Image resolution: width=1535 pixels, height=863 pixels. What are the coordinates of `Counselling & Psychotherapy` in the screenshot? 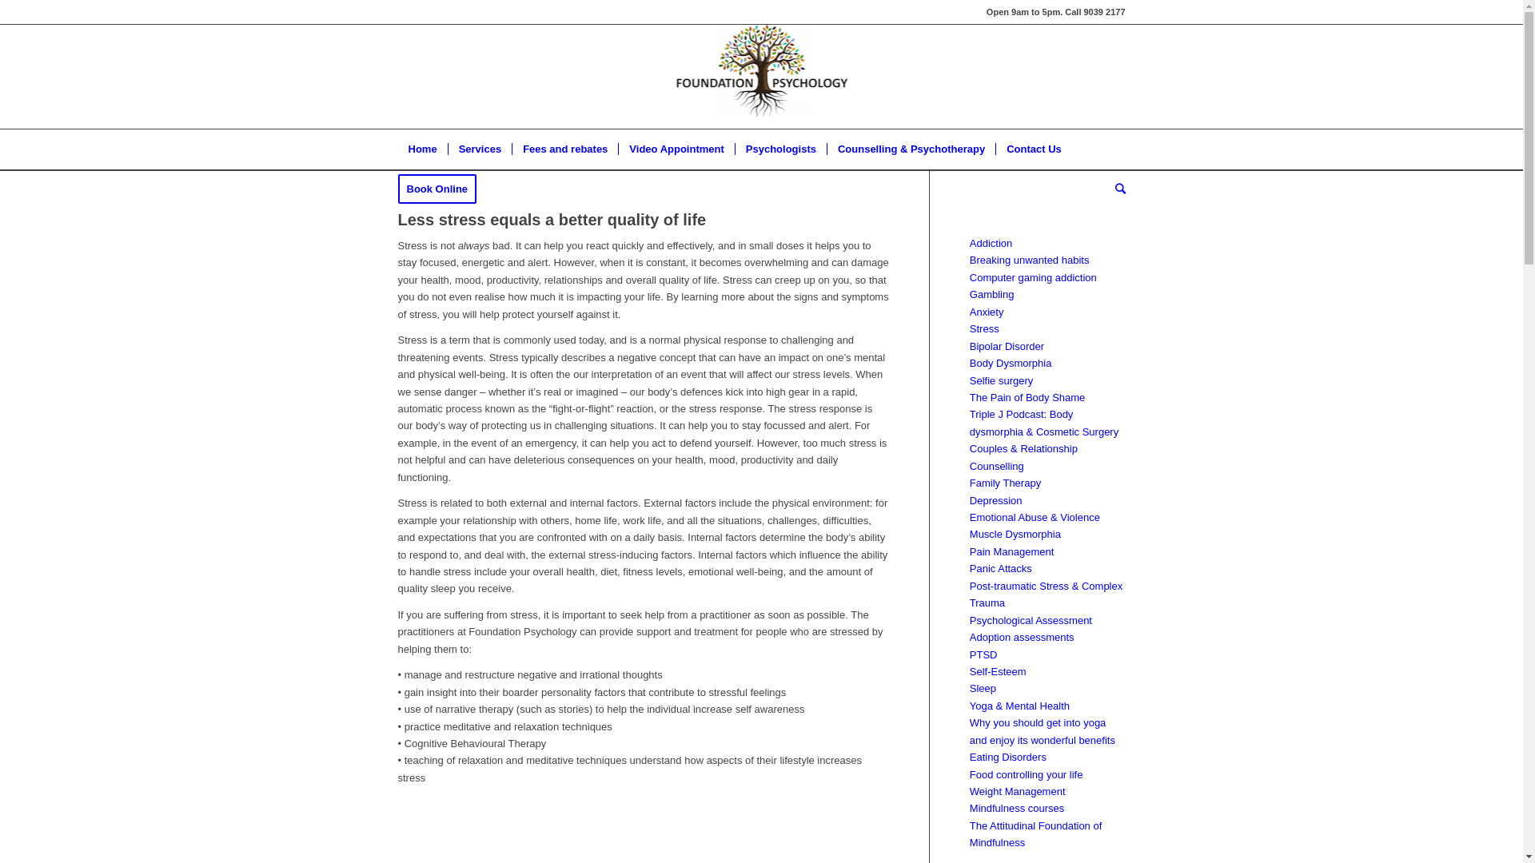 It's located at (911, 149).